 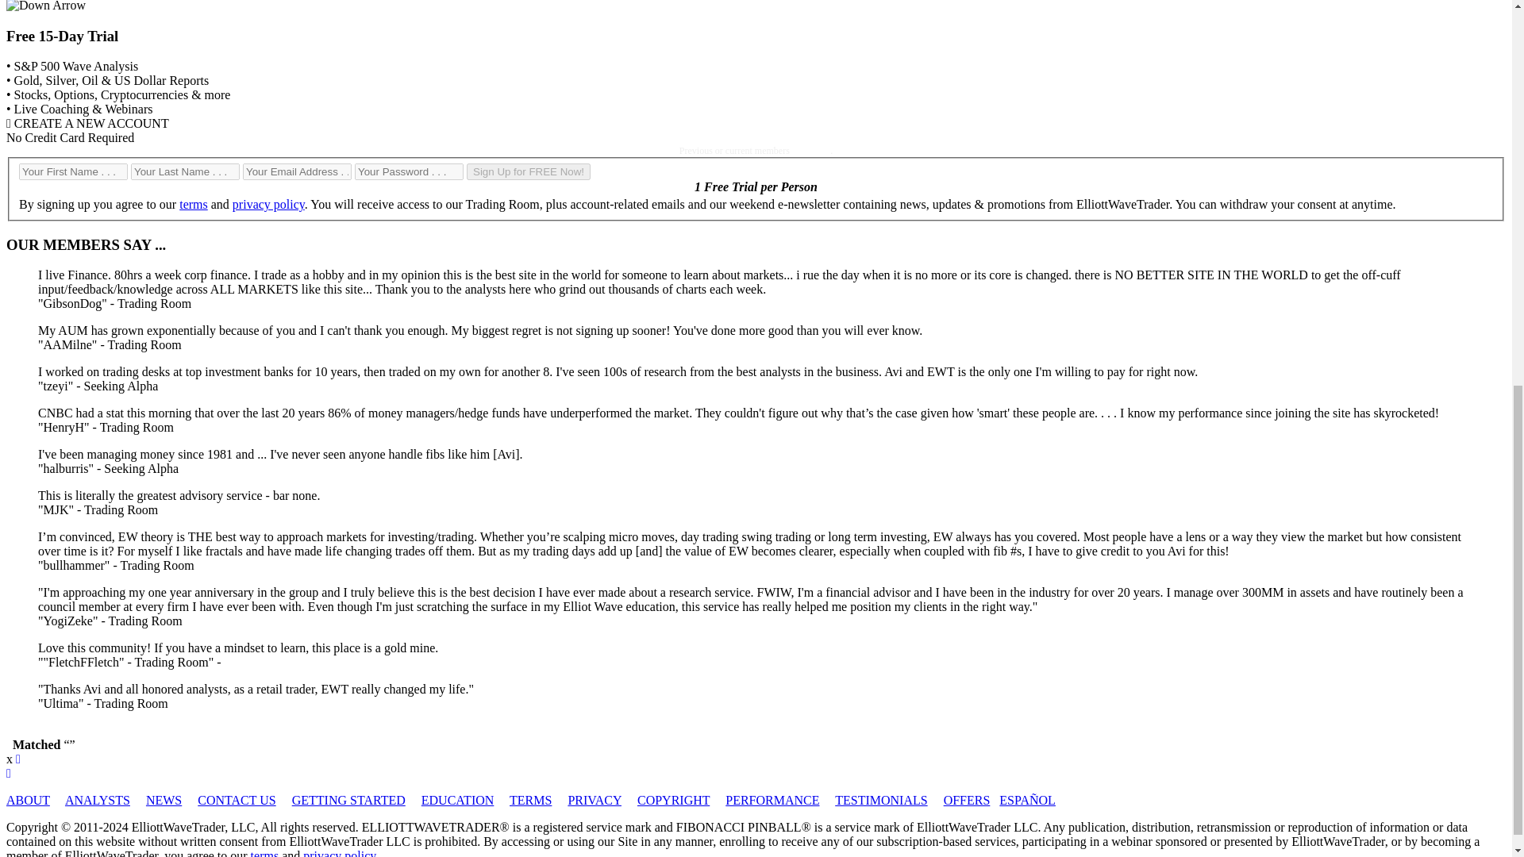 What do you see at coordinates (164, 800) in the screenshot?
I see `NEWS` at bounding box center [164, 800].